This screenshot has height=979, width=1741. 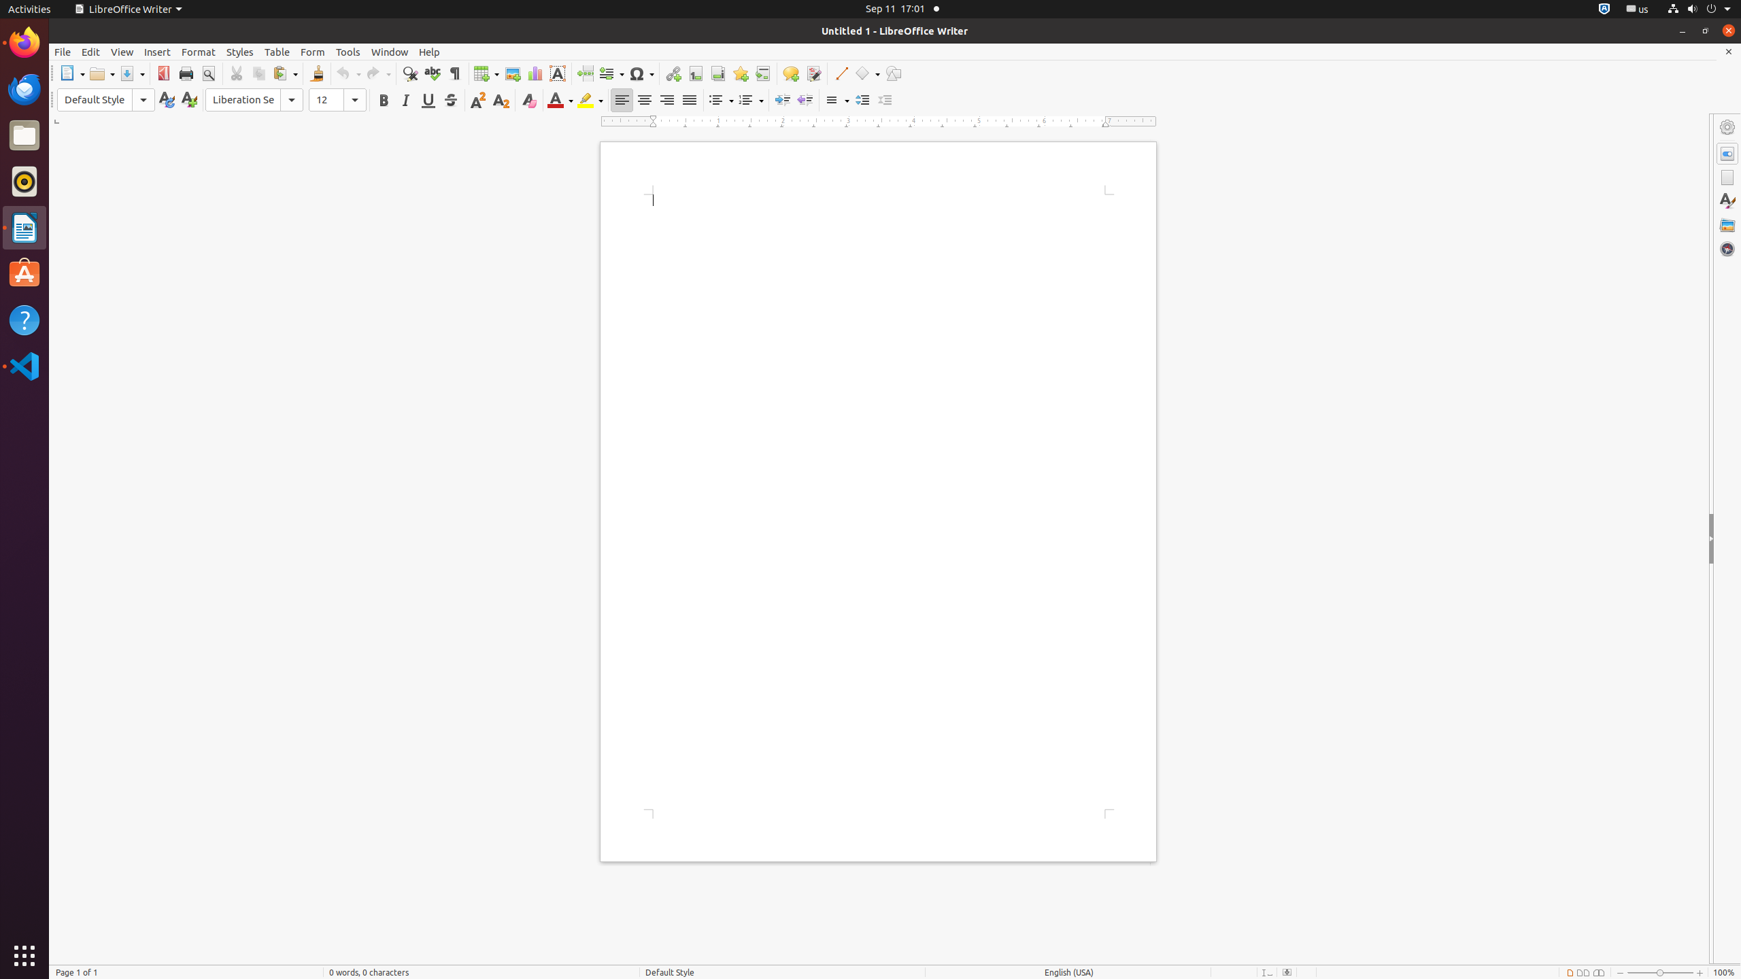 I want to click on Text Box, so click(x=558, y=73).